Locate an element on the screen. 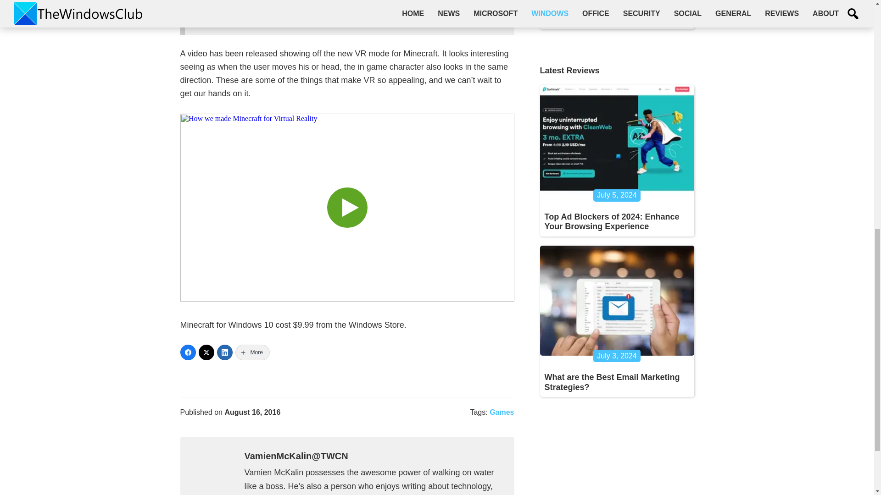  What are the Best Email Marketing Strategies? is located at coordinates (612, 382).